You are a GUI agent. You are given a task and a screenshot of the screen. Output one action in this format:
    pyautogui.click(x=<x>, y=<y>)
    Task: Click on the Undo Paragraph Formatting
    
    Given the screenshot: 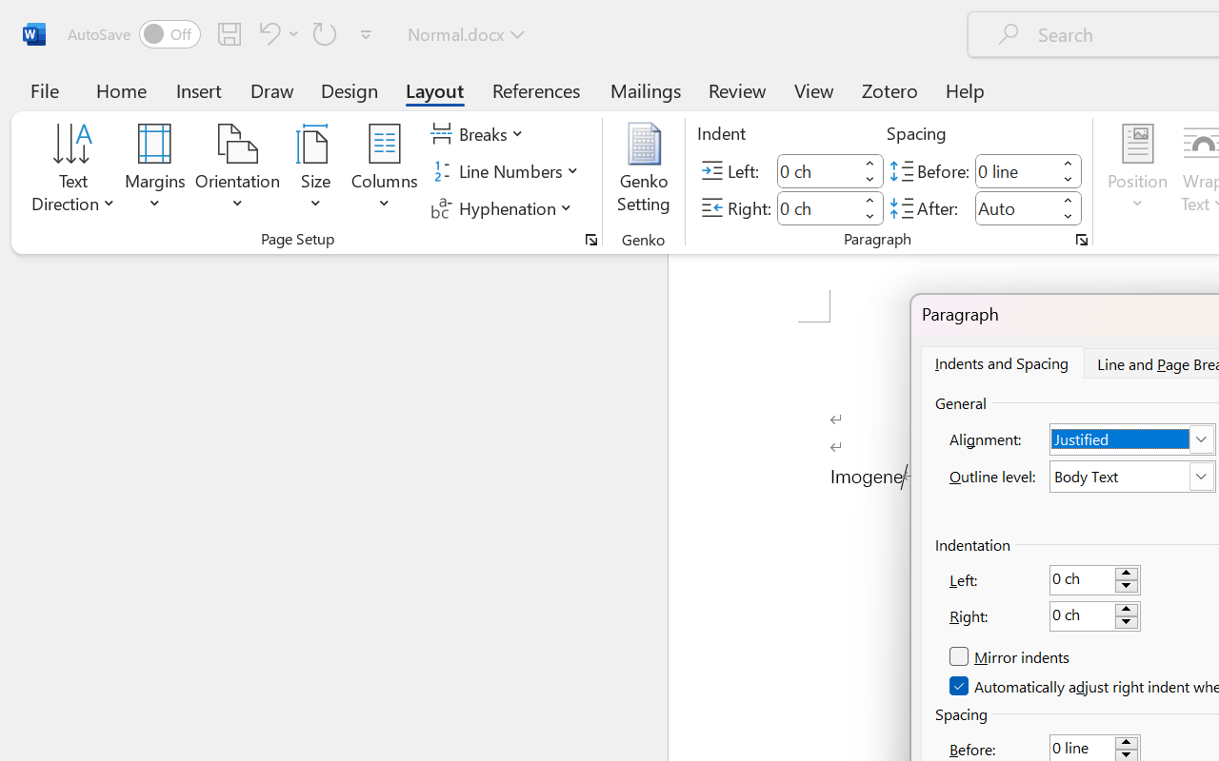 What is the action you would take?
    pyautogui.click(x=276, y=33)
    